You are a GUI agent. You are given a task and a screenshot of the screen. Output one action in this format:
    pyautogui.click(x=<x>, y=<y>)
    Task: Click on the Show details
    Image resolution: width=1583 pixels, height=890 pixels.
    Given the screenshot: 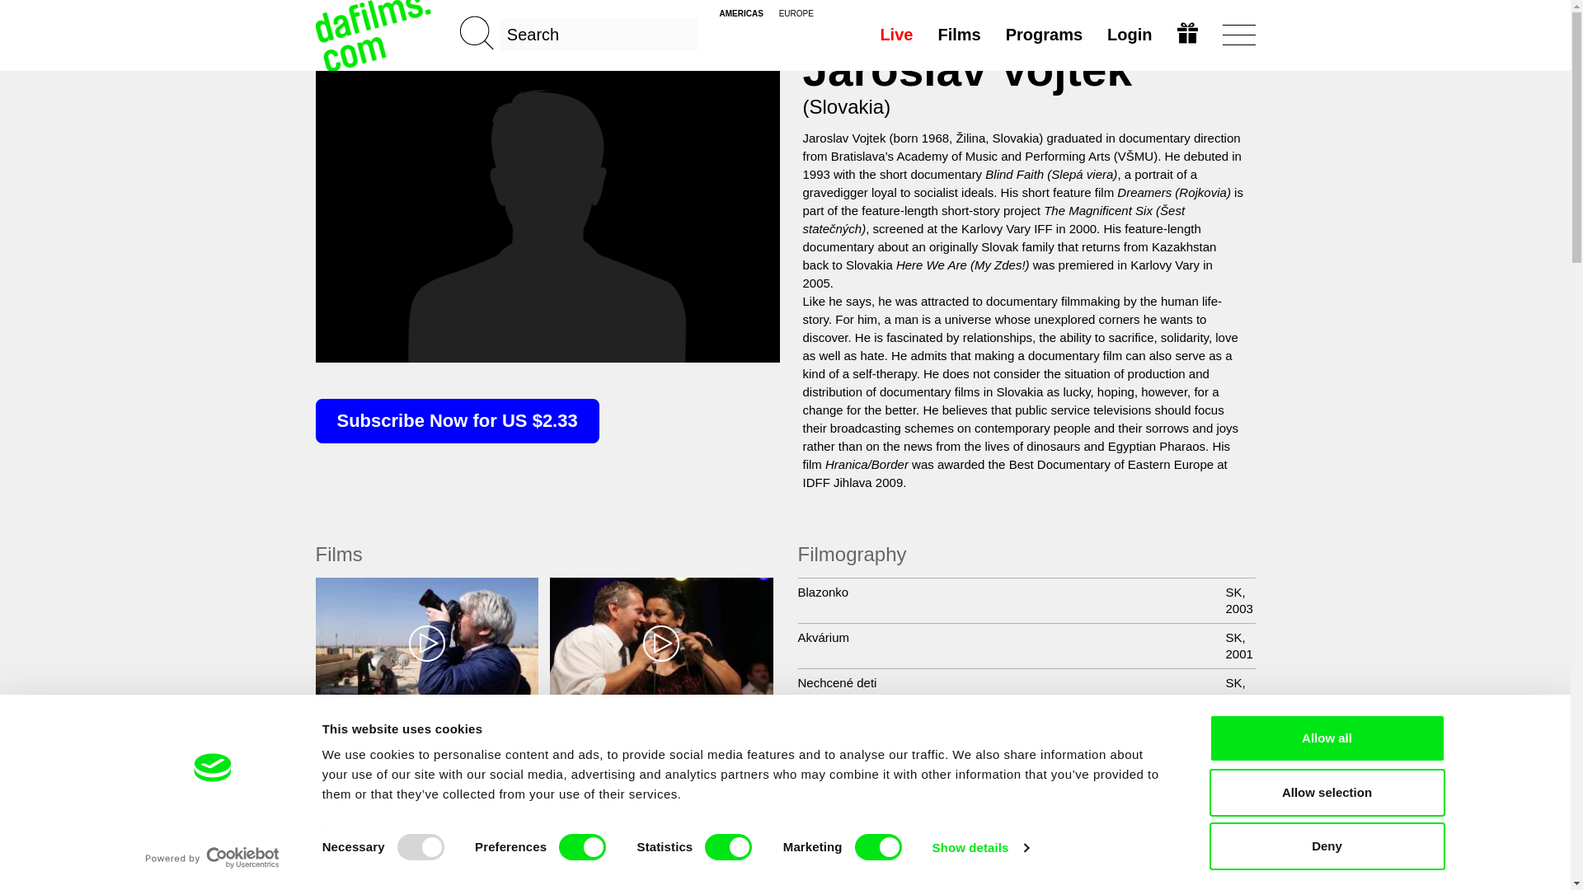 What is the action you would take?
    pyautogui.click(x=979, y=848)
    